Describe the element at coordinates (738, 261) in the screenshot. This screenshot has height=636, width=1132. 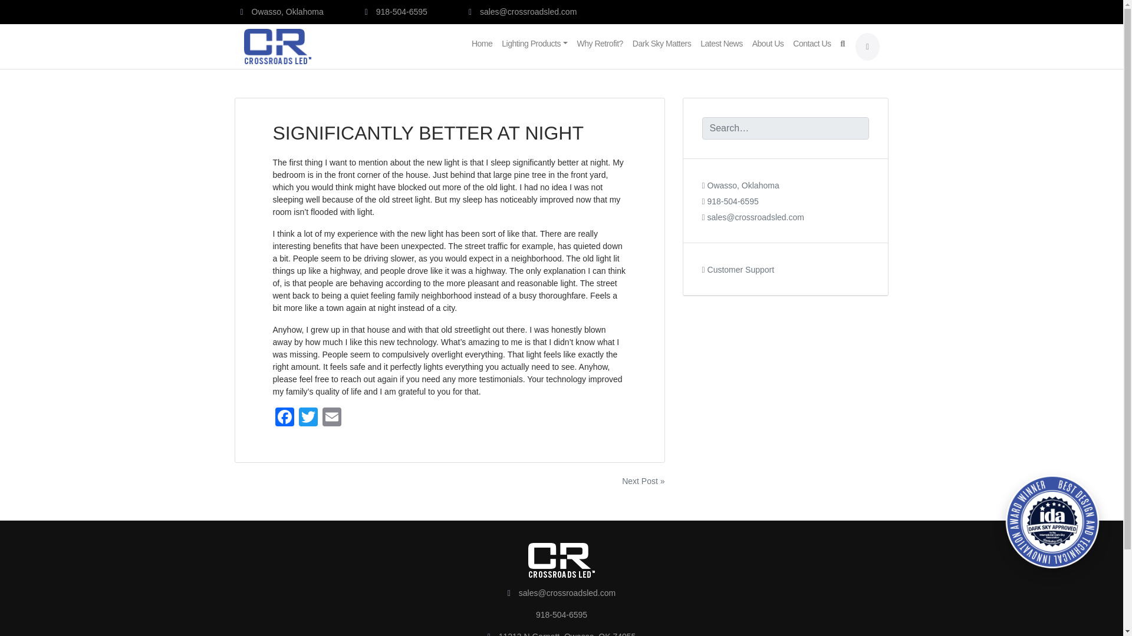
I see `Customer Support` at that location.